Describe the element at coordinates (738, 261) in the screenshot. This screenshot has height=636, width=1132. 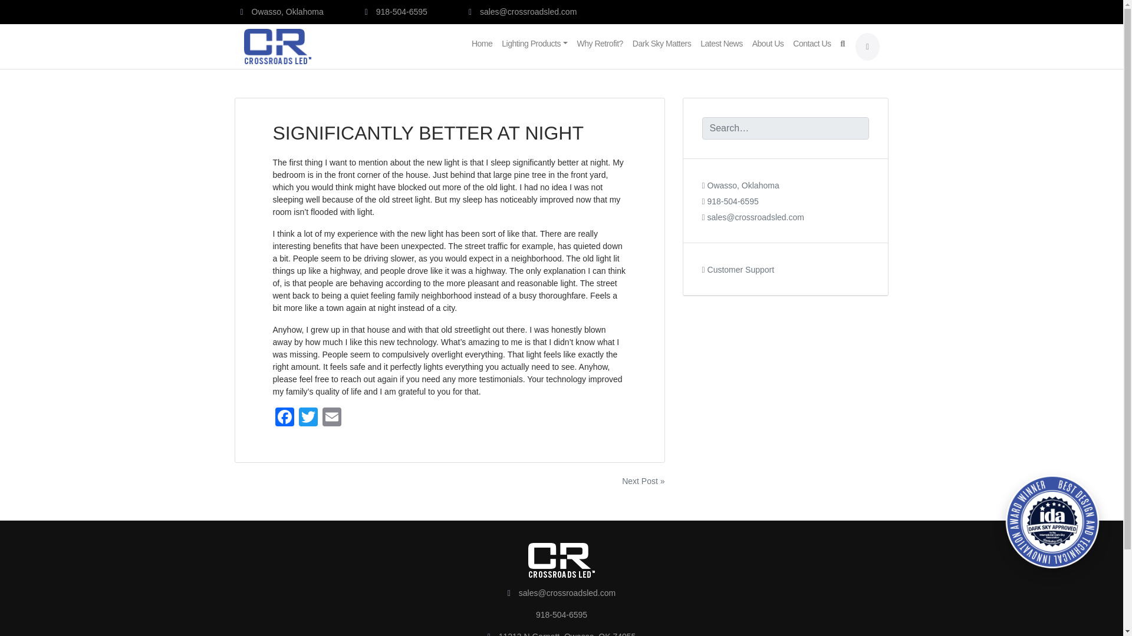
I see `Customer Support` at that location.